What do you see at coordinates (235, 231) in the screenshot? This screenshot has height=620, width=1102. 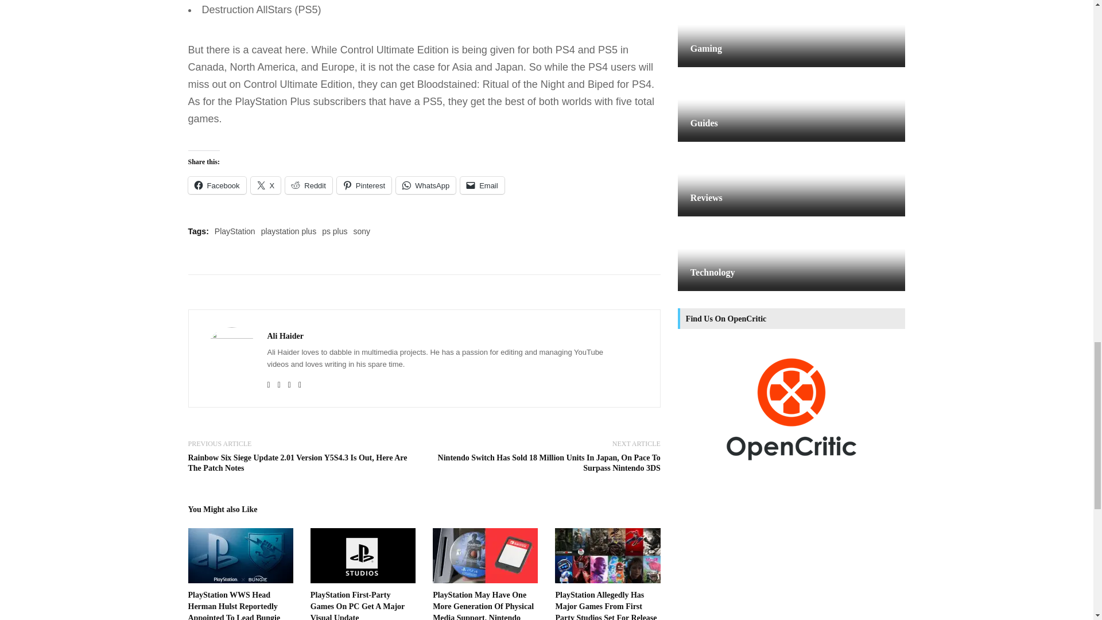 I see `PlayStation` at bounding box center [235, 231].